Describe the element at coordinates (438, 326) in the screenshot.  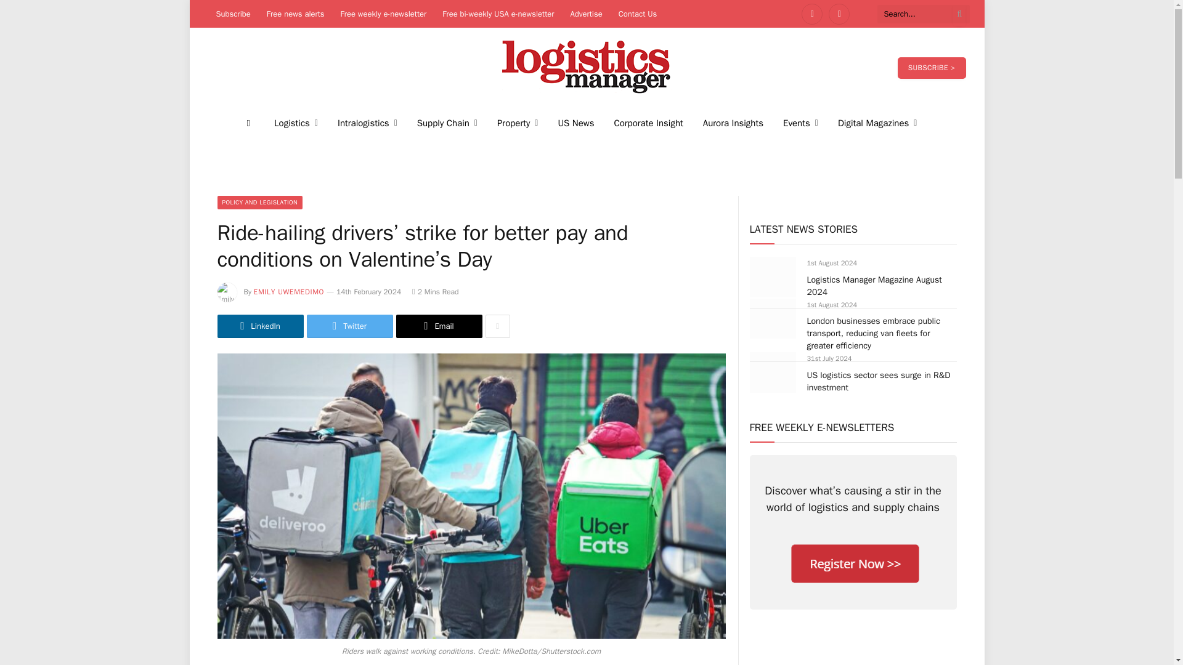
I see `Share via Email` at that location.